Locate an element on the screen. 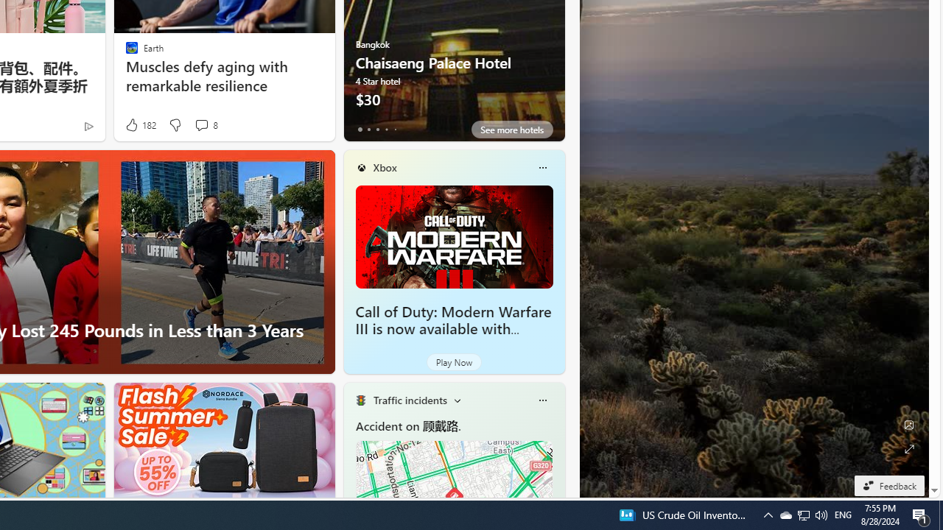  Play Now is located at coordinates (454, 362).